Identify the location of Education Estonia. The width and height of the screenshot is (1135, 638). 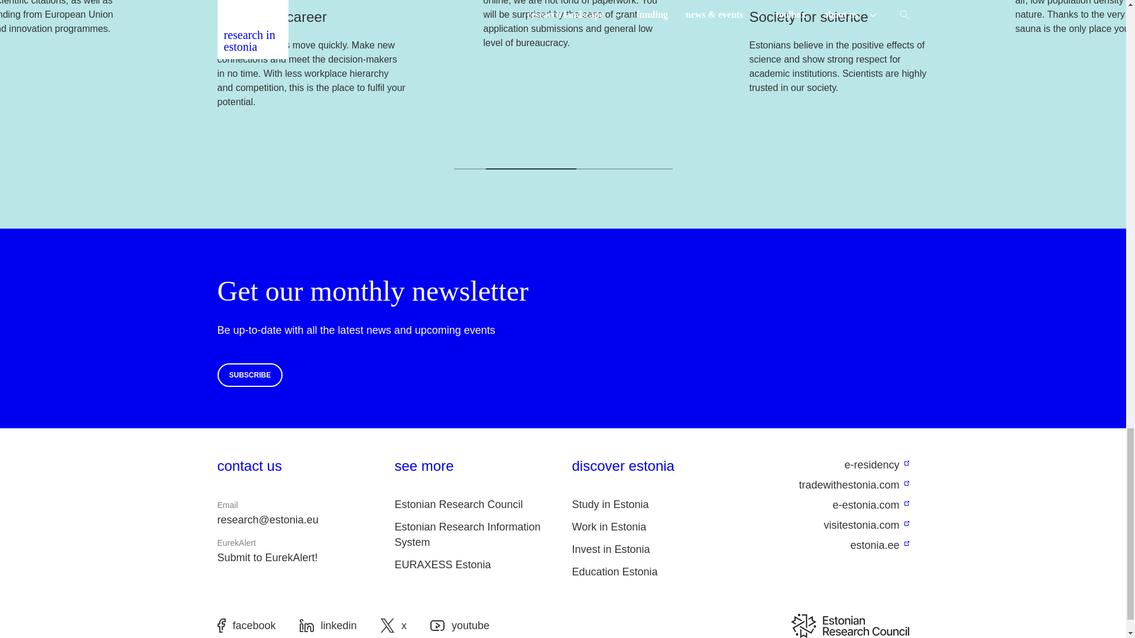
(615, 572).